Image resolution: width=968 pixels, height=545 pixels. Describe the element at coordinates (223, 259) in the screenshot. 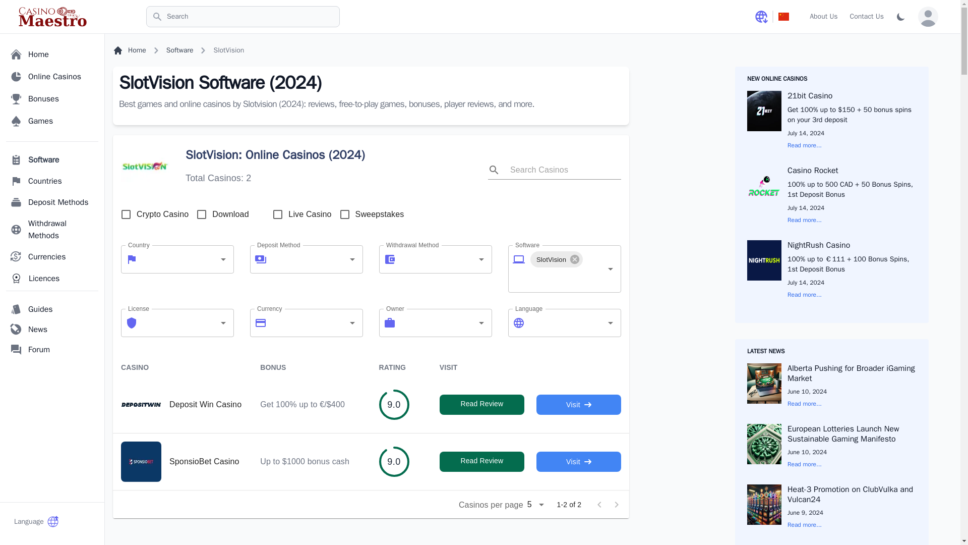

I see `Open` at that location.